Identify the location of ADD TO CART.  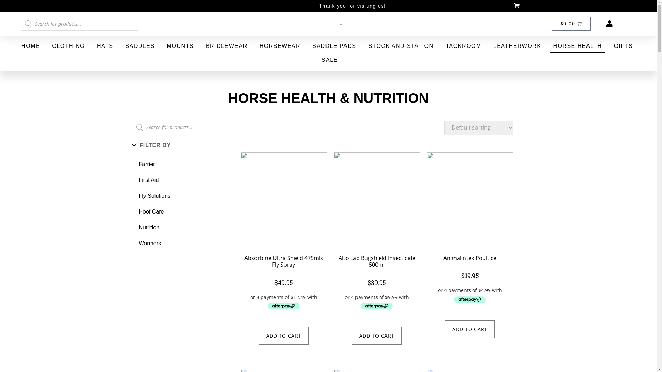
(284, 336).